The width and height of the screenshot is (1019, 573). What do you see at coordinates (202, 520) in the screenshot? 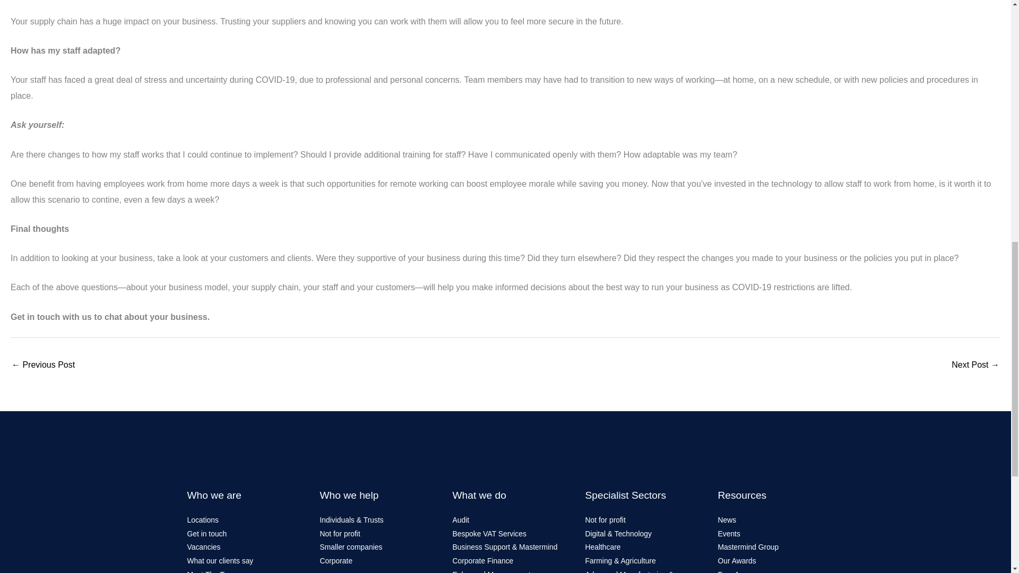
I see `Locations` at bounding box center [202, 520].